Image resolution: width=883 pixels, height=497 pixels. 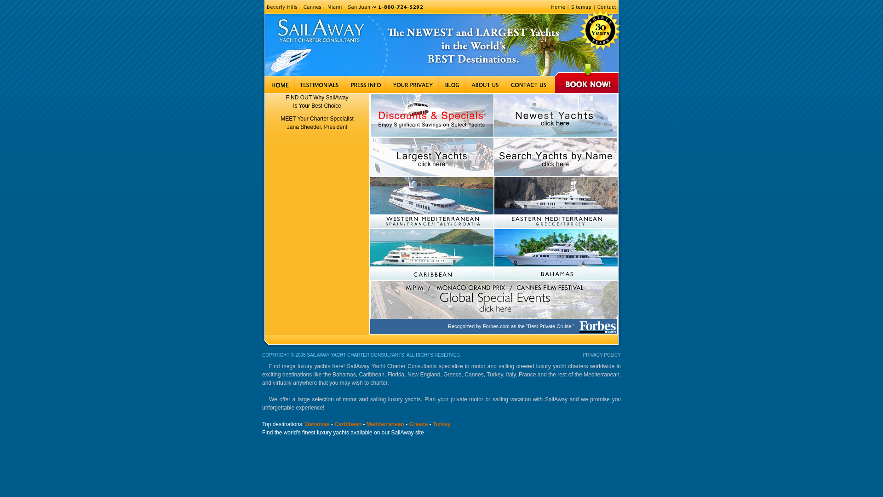 I want to click on FIND OUT Why SailAway
Is Your Best Choice, so click(x=317, y=102).